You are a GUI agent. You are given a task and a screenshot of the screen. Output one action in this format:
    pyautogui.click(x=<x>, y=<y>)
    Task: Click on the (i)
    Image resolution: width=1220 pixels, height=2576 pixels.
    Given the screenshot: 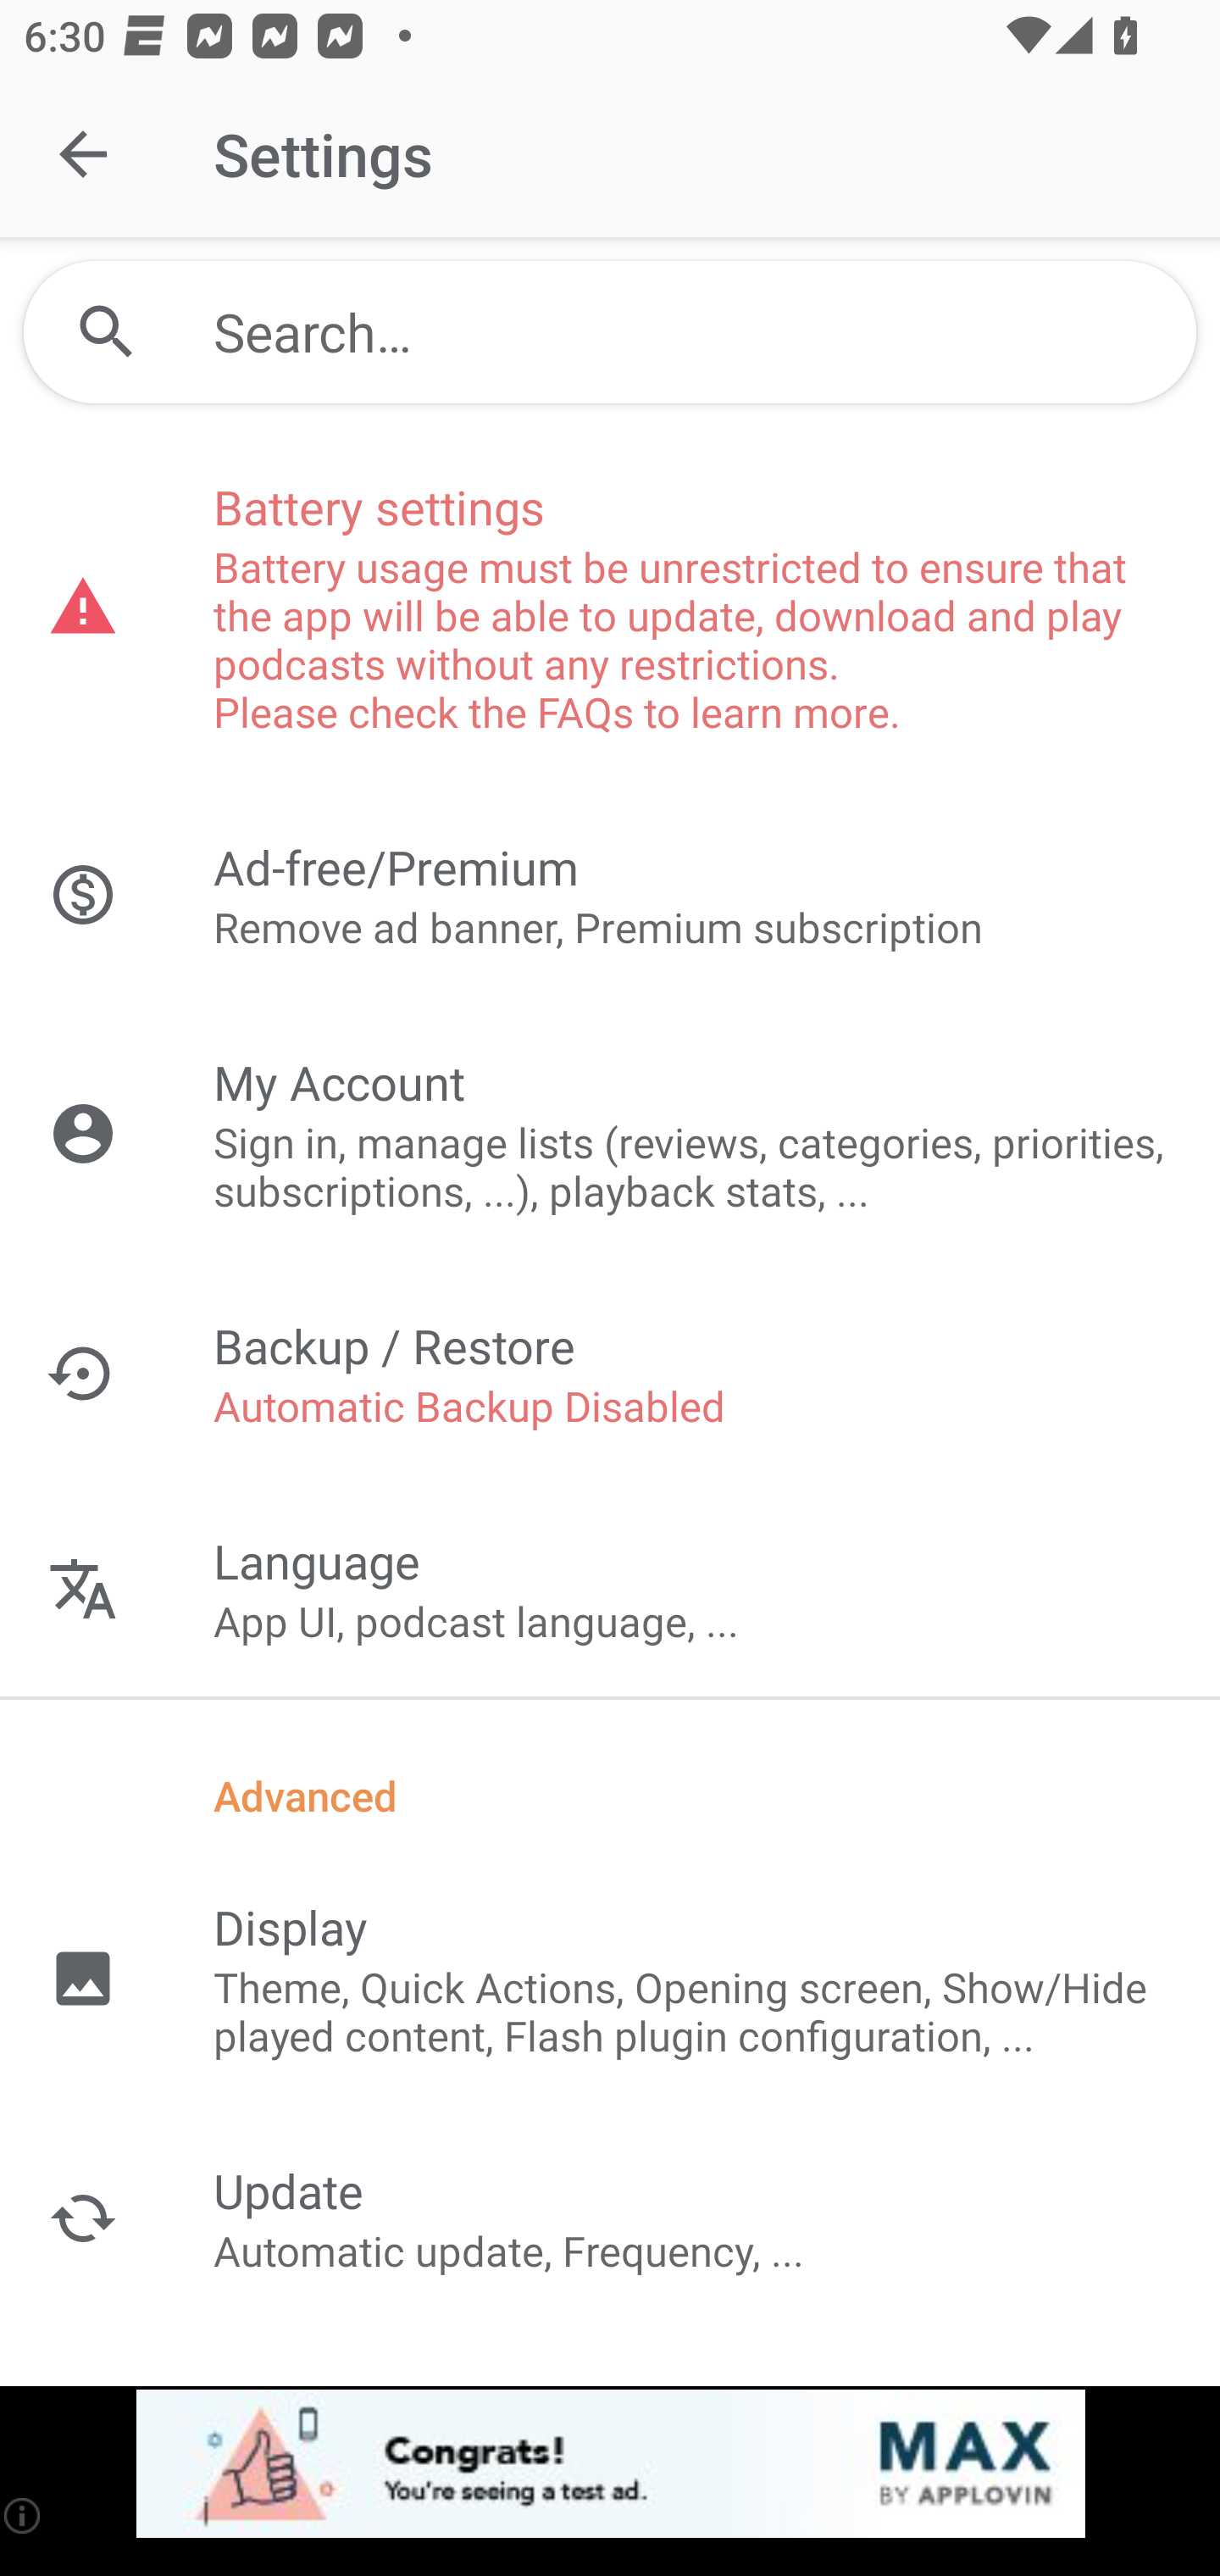 What is the action you would take?
    pyautogui.click(x=24, y=2515)
    